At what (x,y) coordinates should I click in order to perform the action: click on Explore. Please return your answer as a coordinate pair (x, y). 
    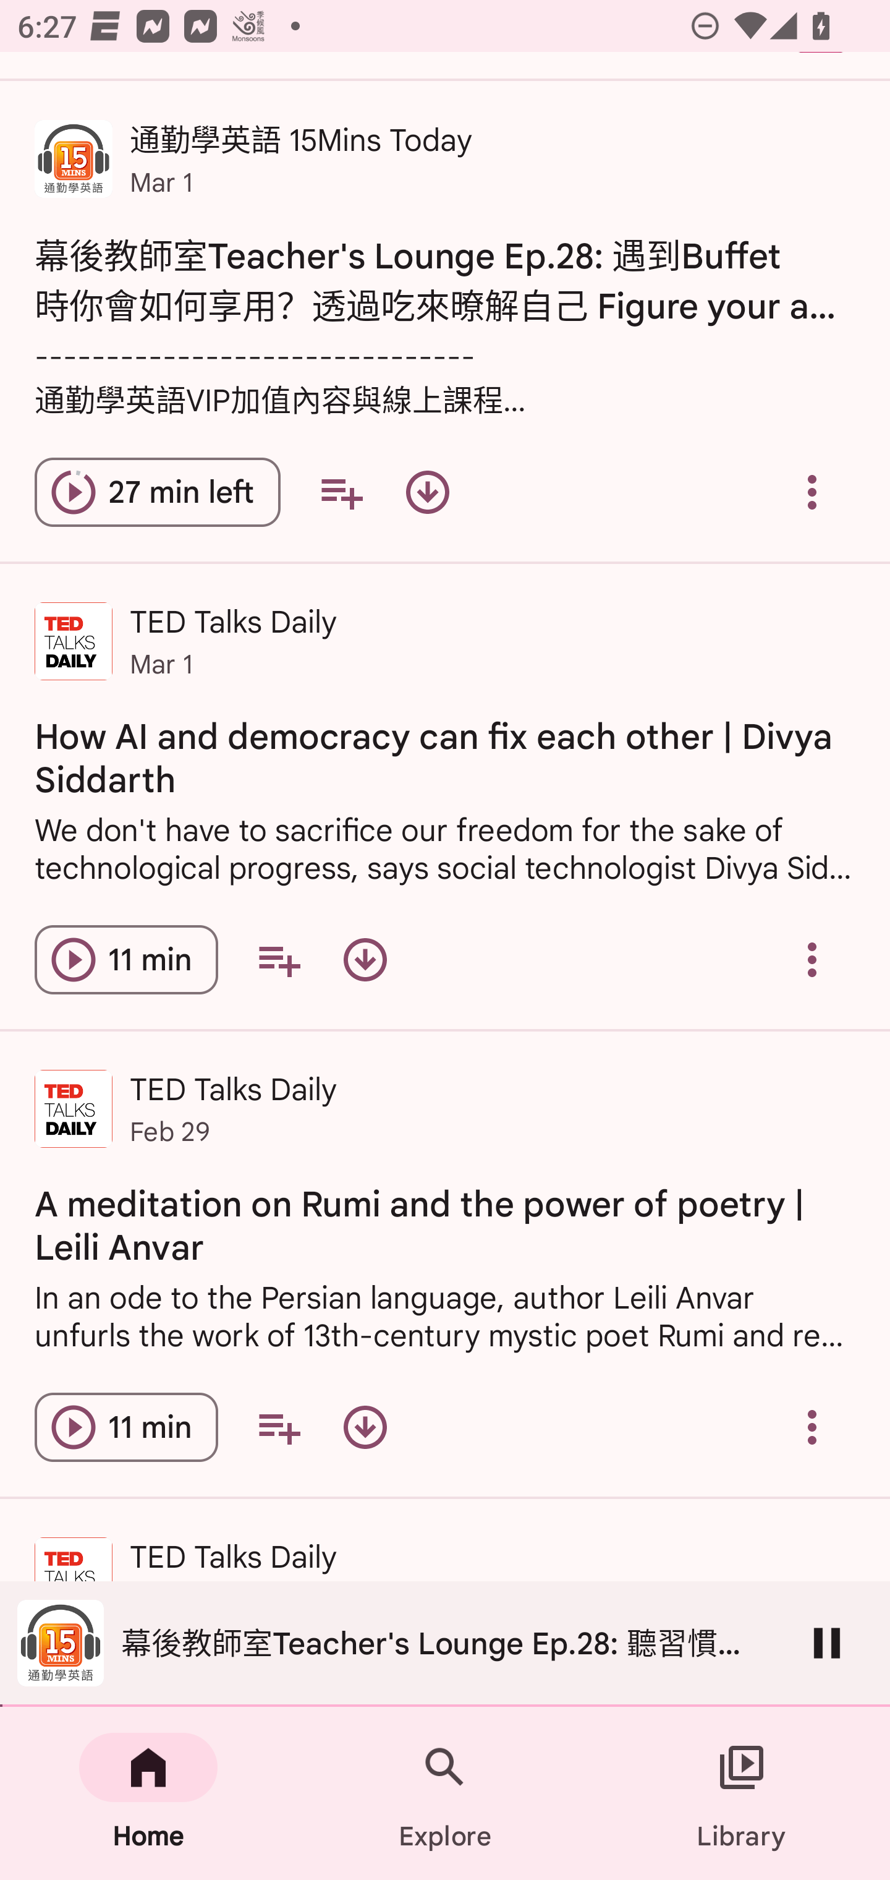
    Looking at the image, I should click on (445, 1793).